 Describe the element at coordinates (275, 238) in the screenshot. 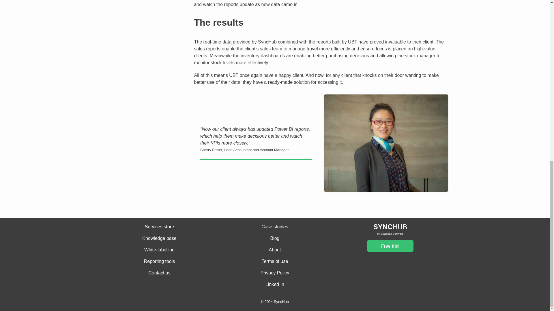

I see `Articles and insights for data driven businesses` at that location.